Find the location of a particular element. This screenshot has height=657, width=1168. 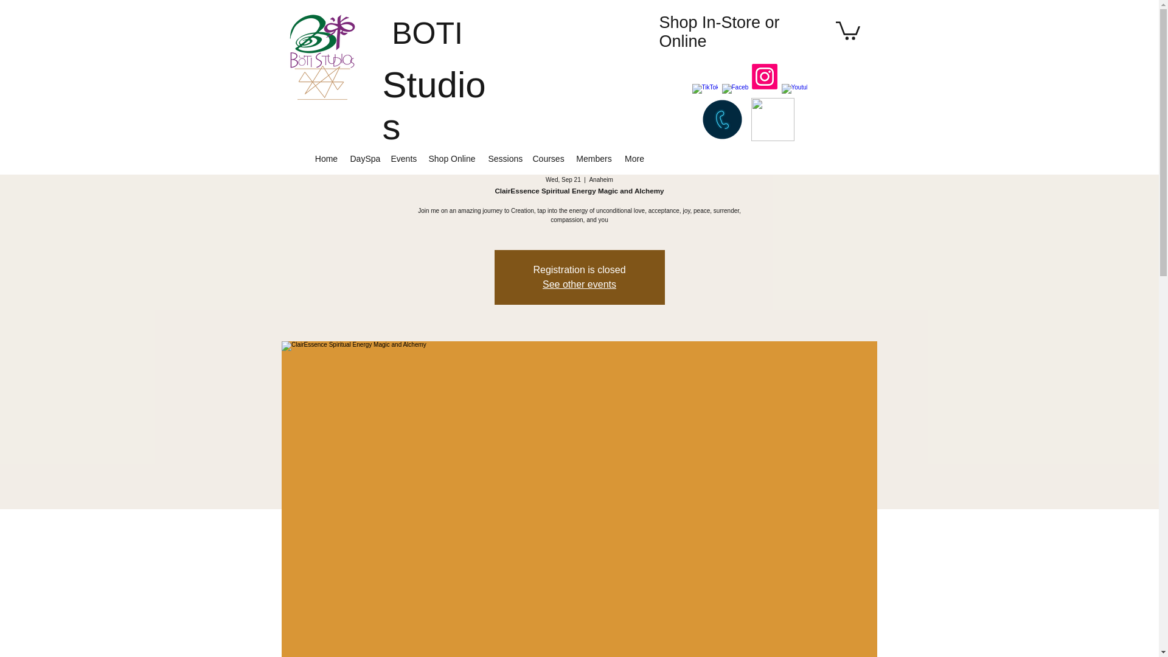

BOTI is located at coordinates (427, 33).